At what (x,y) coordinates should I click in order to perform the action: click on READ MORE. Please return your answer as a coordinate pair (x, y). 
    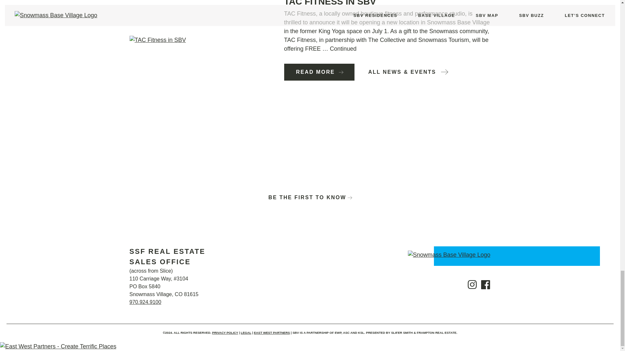
    Looking at the image, I should click on (319, 72).